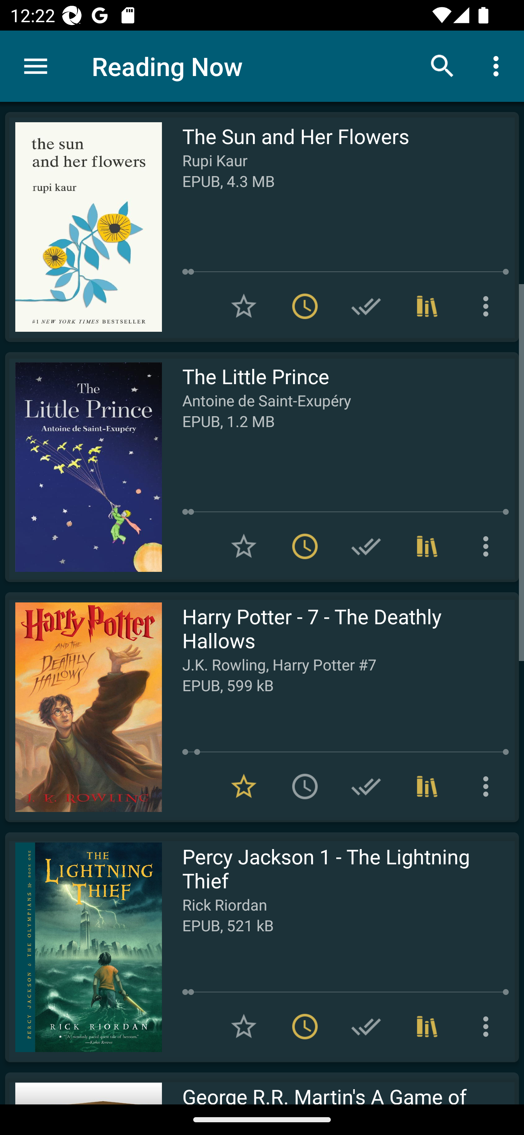 The width and height of the screenshot is (524, 1135). I want to click on Add to Favorites, so click(244, 546).